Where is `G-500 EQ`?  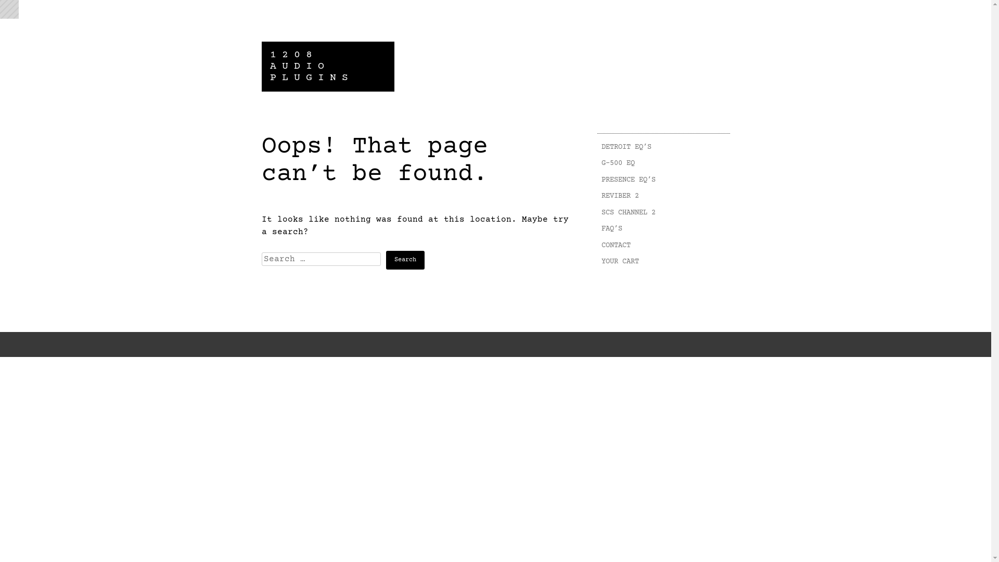 G-500 EQ is located at coordinates (664, 164).